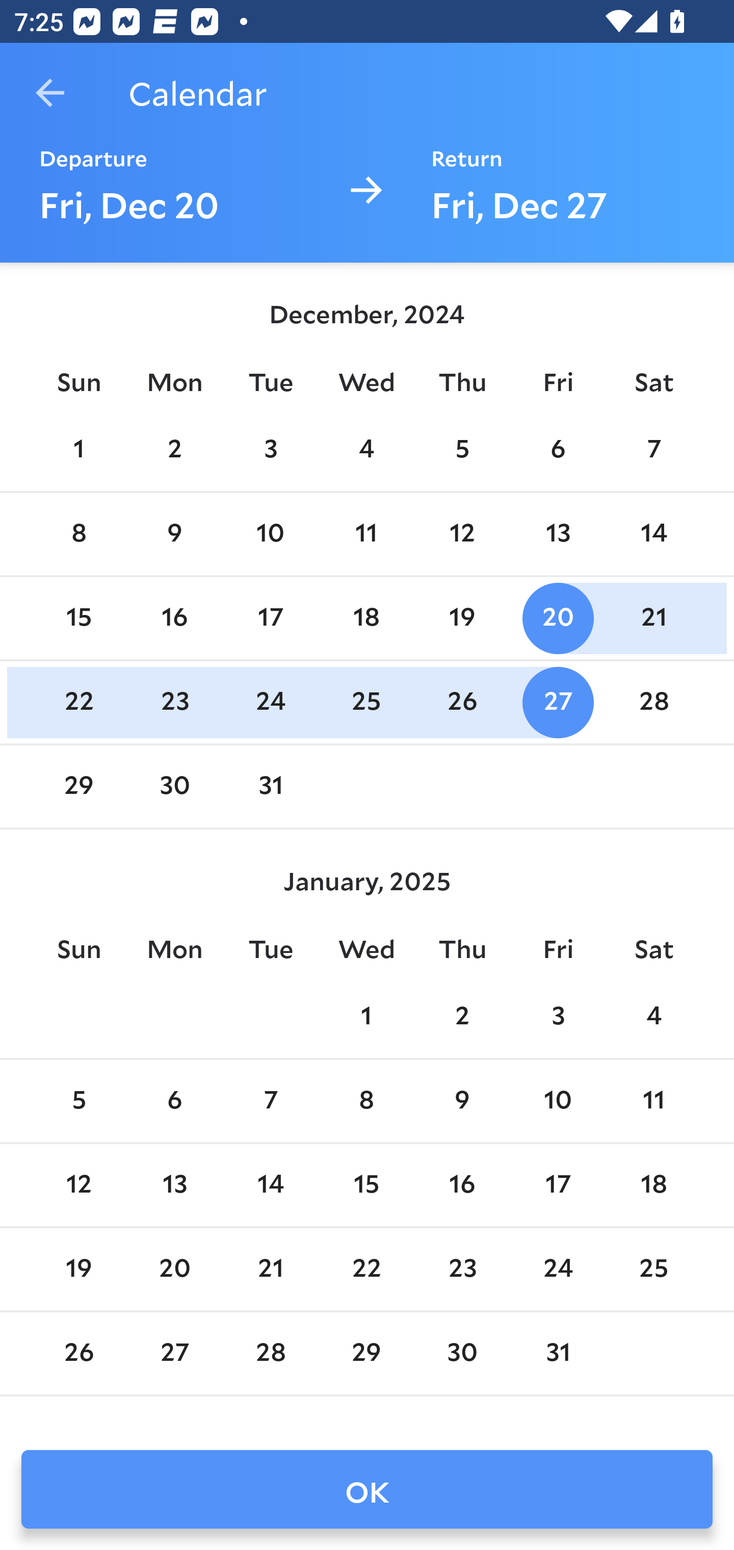  I want to click on 17, so click(270, 618).